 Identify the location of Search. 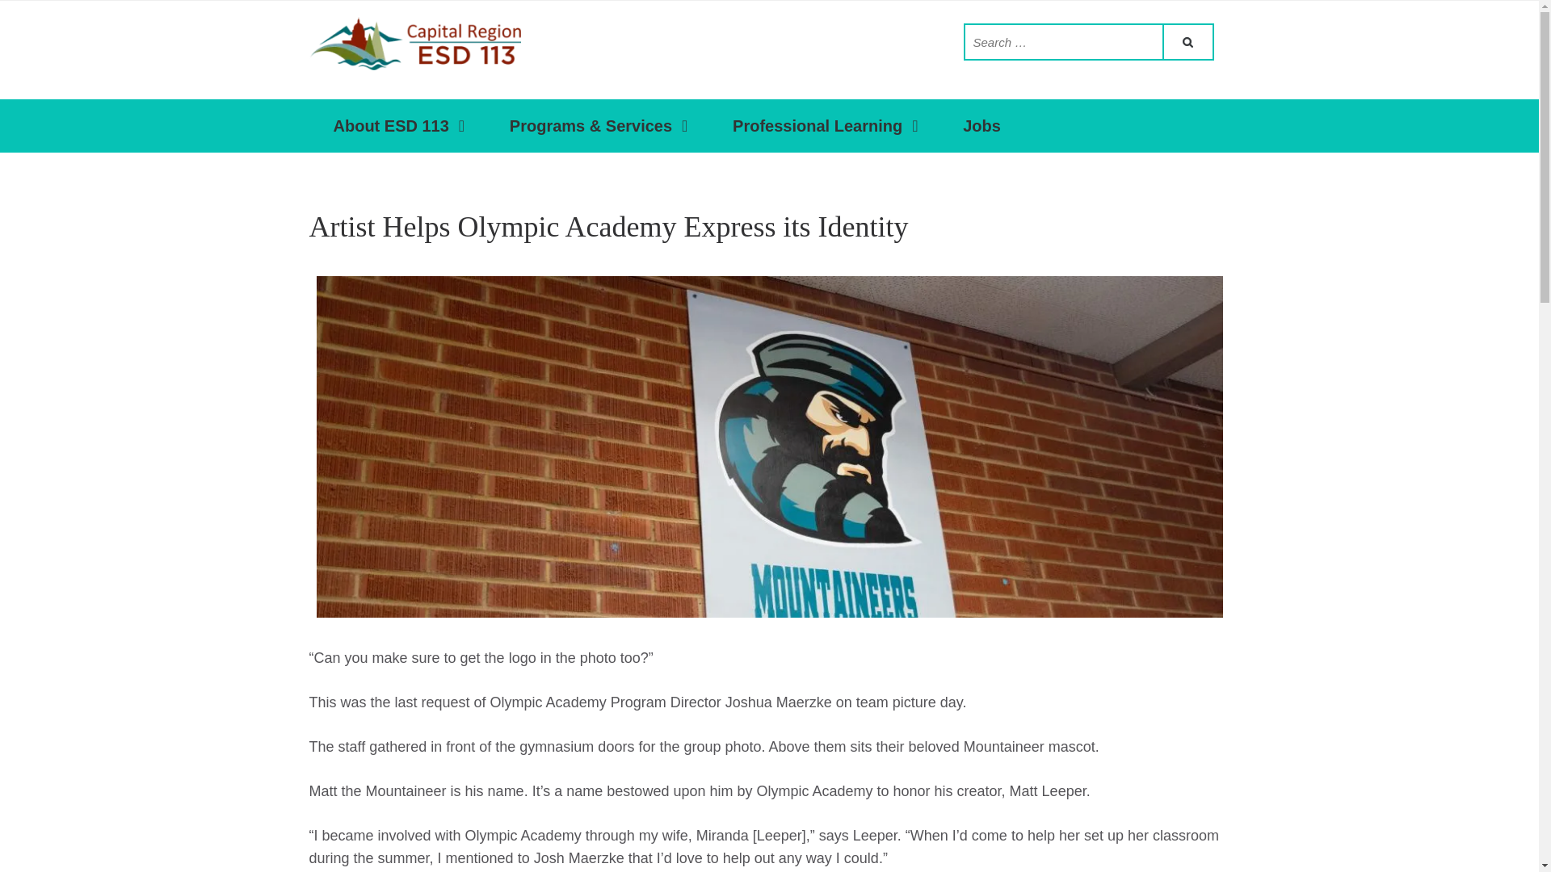
(1186, 42).